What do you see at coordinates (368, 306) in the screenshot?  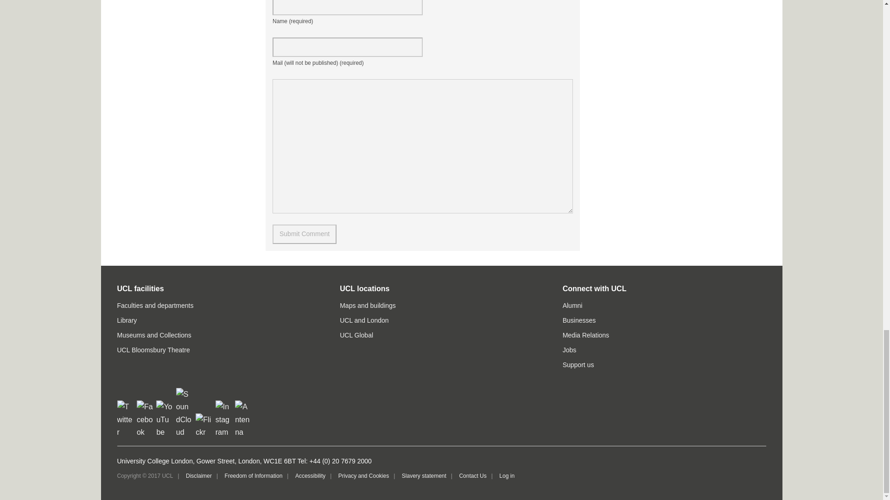 I see `Maps and buildings` at bounding box center [368, 306].